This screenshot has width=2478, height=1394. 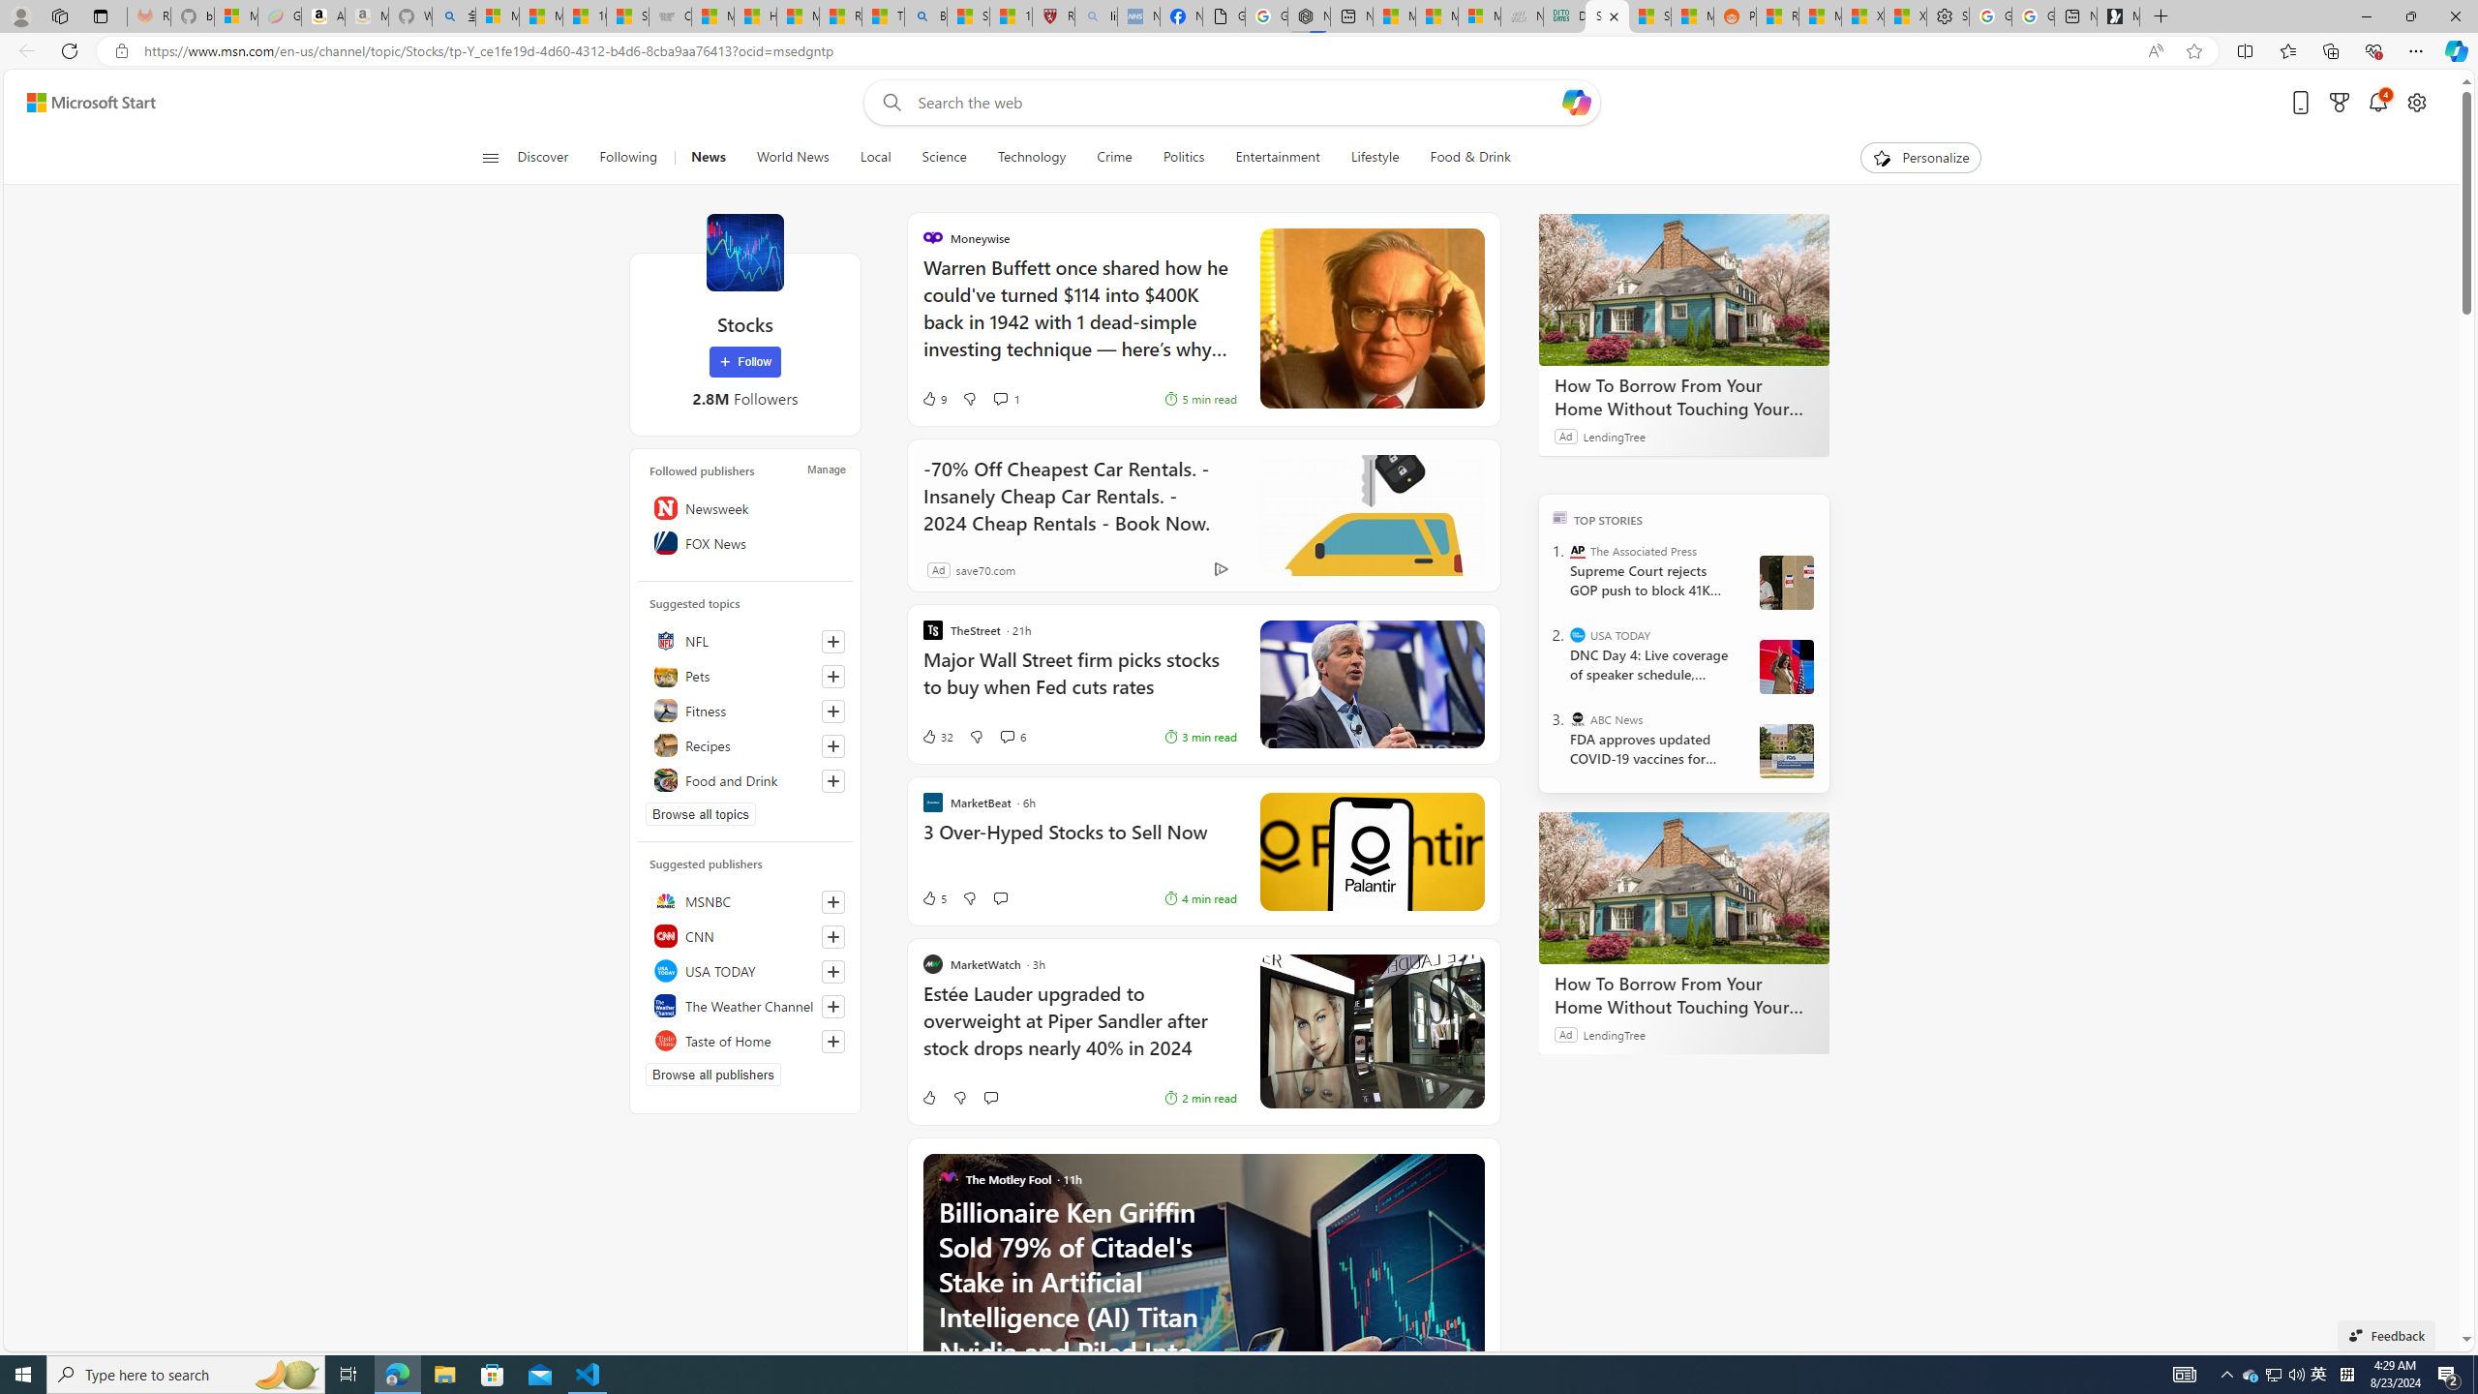 What do you see at coordinates (1576, 102) in the screenshot?
I see `Open Copilot` at bounding box center [1576, 102].